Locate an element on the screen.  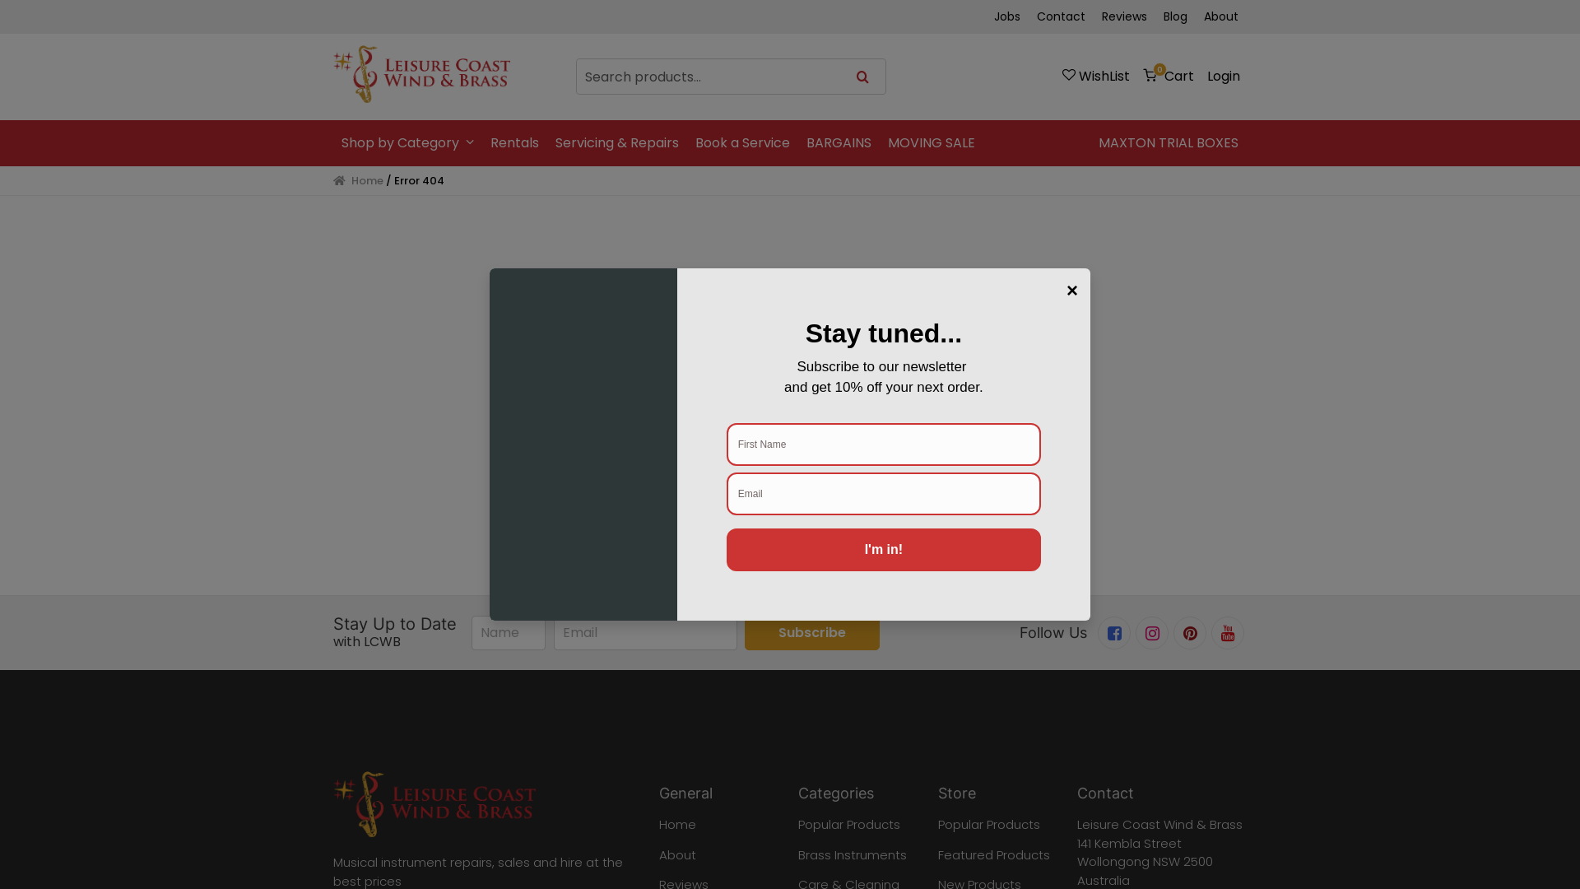
Featured Products is located at coordinates (994, 854).